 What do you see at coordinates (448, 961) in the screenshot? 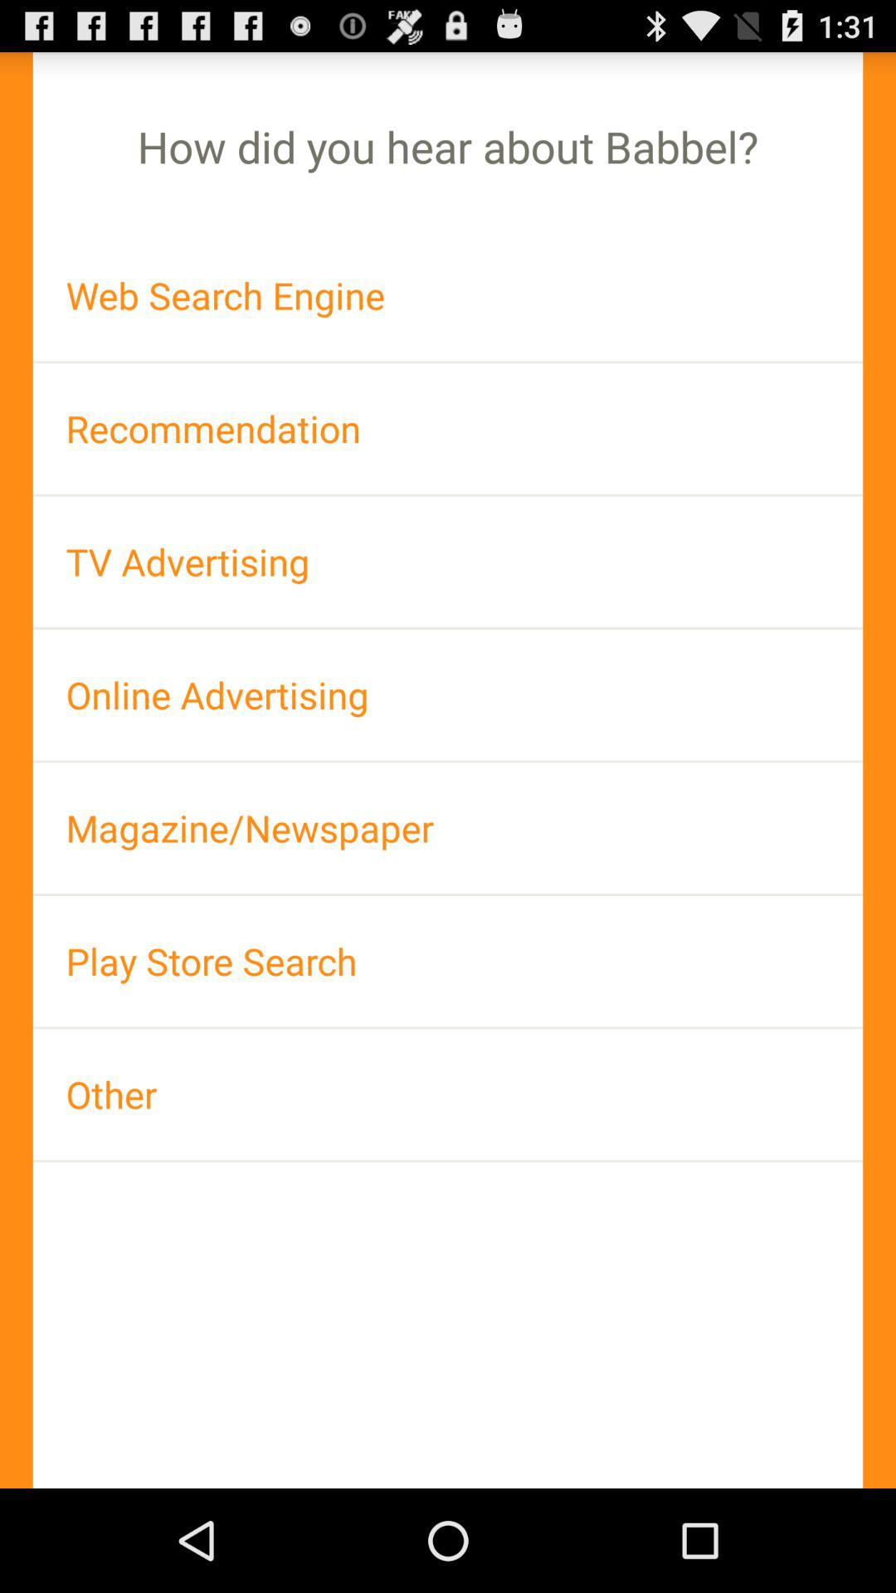
I see `turn on the icon above the other item` at bounding box center [448, 961].